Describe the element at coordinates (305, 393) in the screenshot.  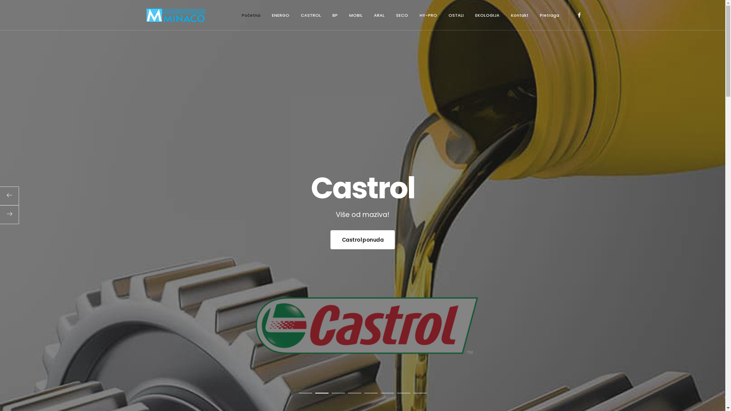
I see `1` at that location.